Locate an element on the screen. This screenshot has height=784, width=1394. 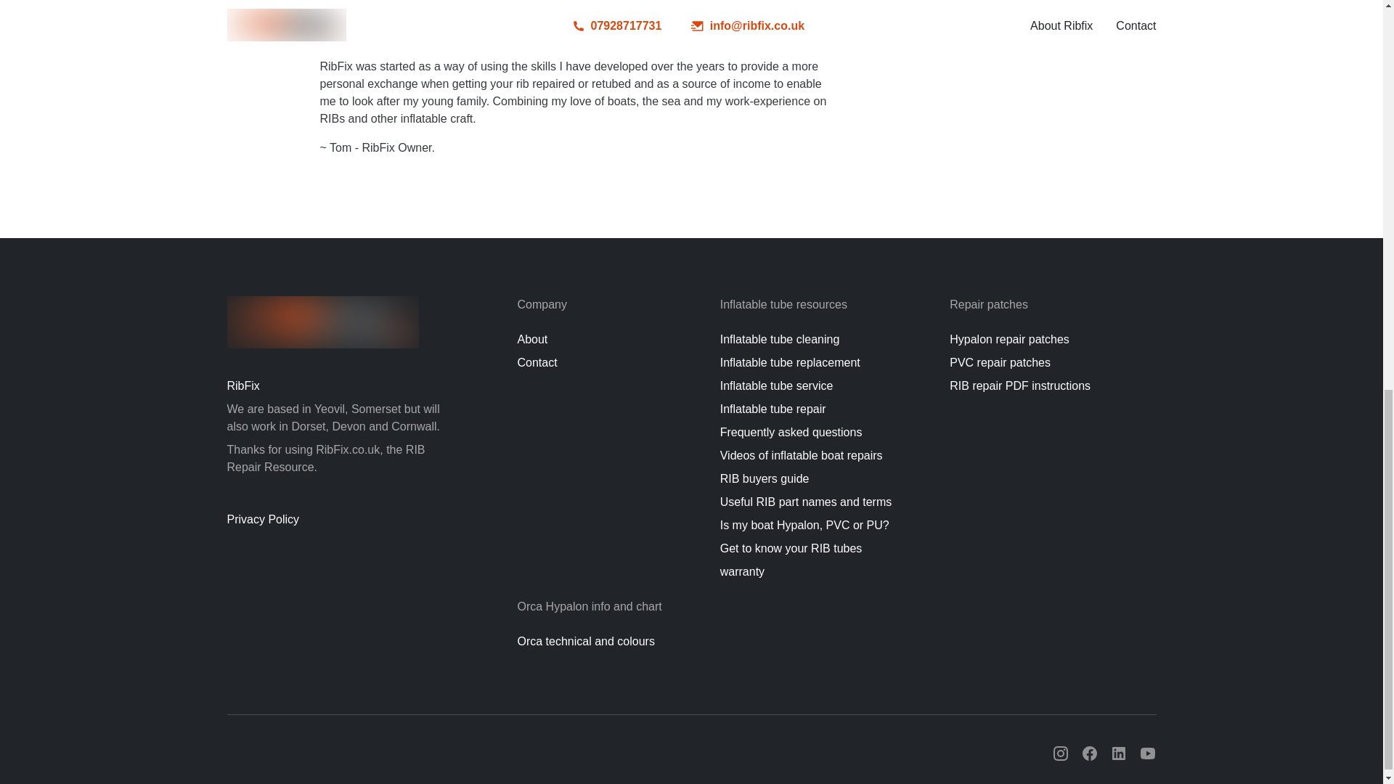
Frequently asked questions is located at coordinates (791, 432).